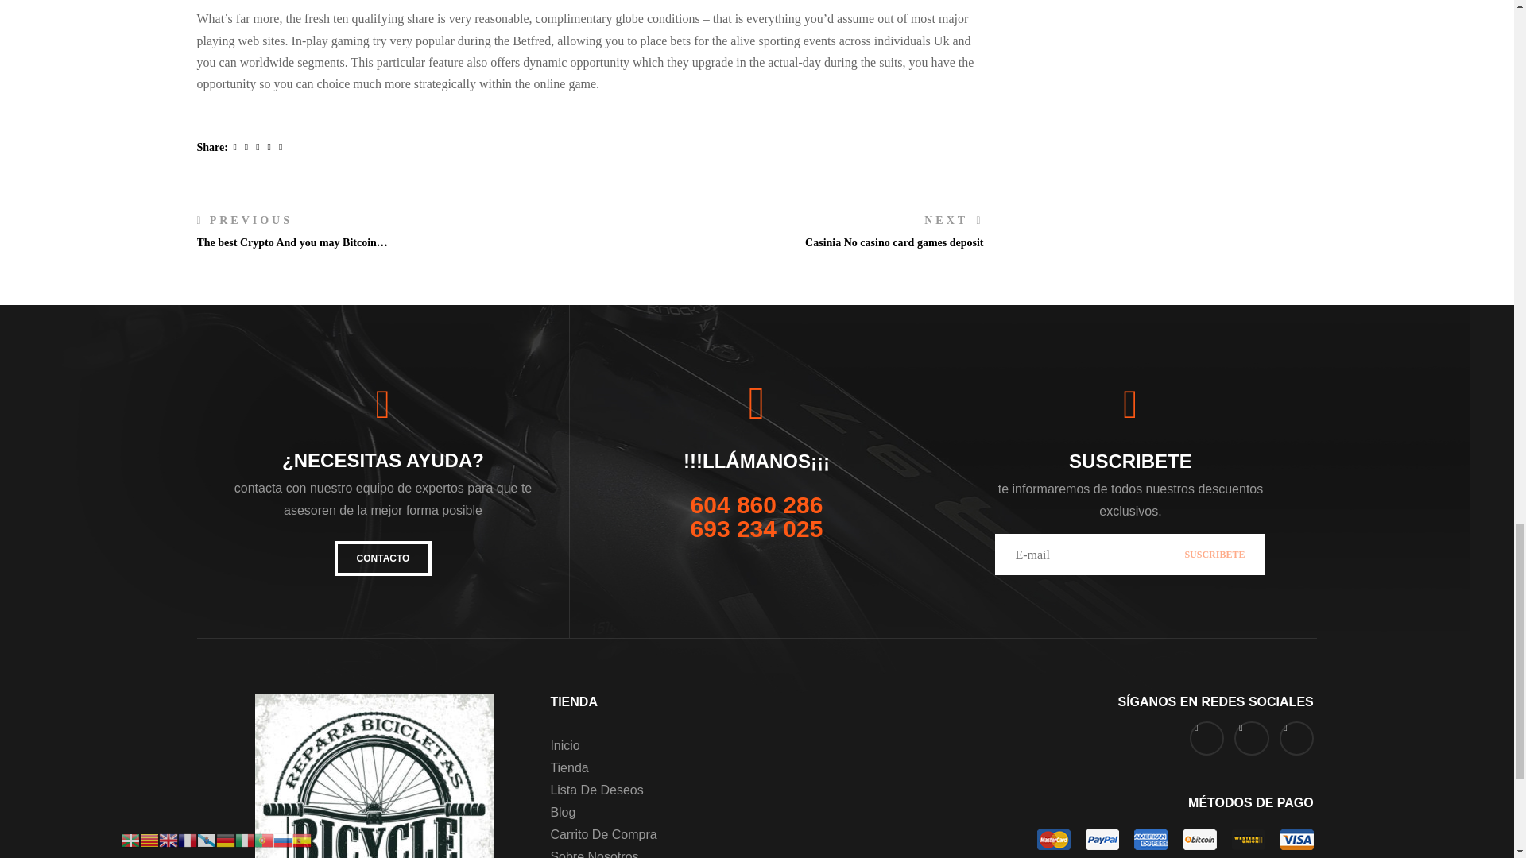  Describe the element at coordinates (270, 146) in the screenshot. I see `Share on Google plus` at that location.